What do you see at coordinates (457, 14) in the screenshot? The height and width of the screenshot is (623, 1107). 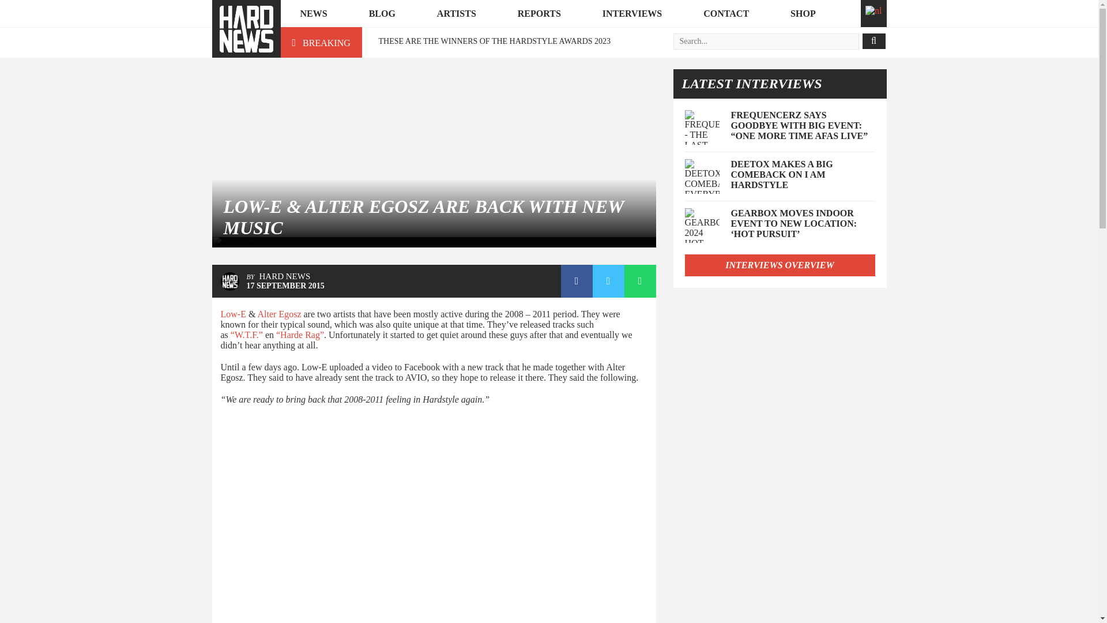 I see `ARTISTS` at bounding box center [457, 14].